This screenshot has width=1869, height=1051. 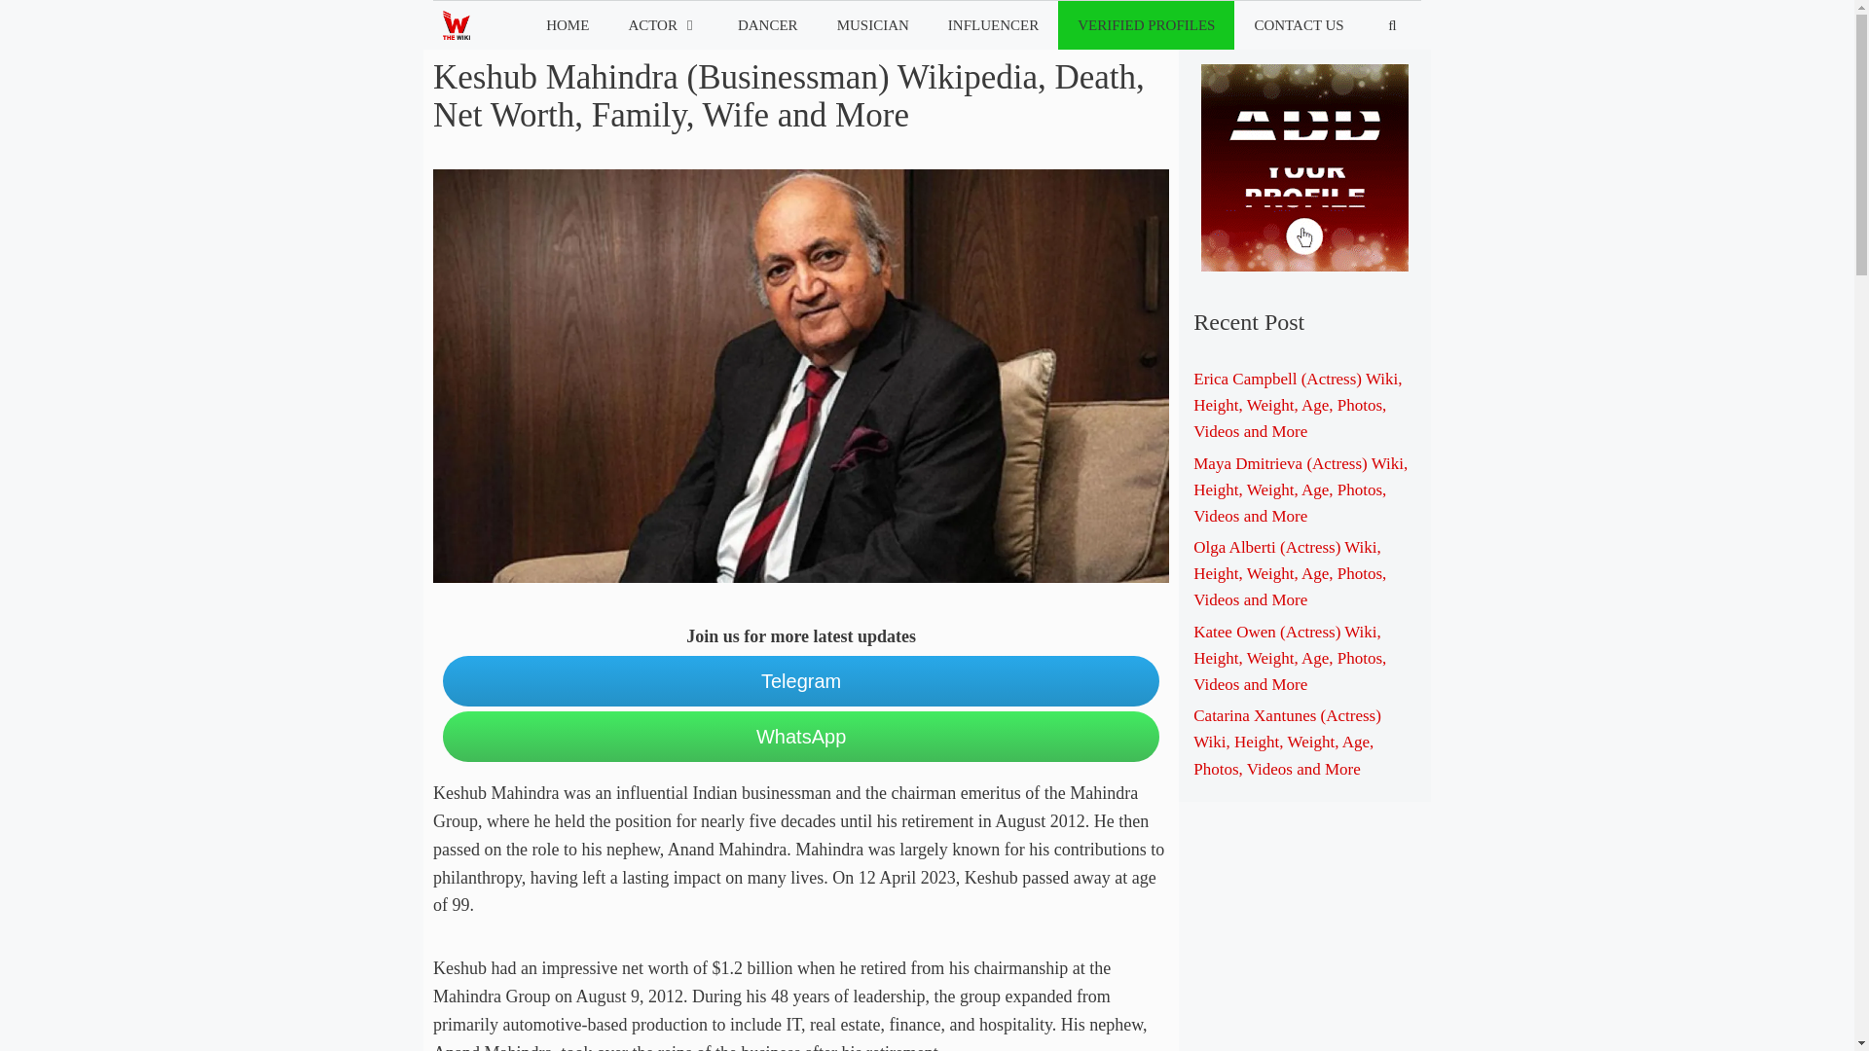 What do you see at coordinates (663, 25) in the screenshot?
I see `ACTOR` at bounding box center [663, 25].